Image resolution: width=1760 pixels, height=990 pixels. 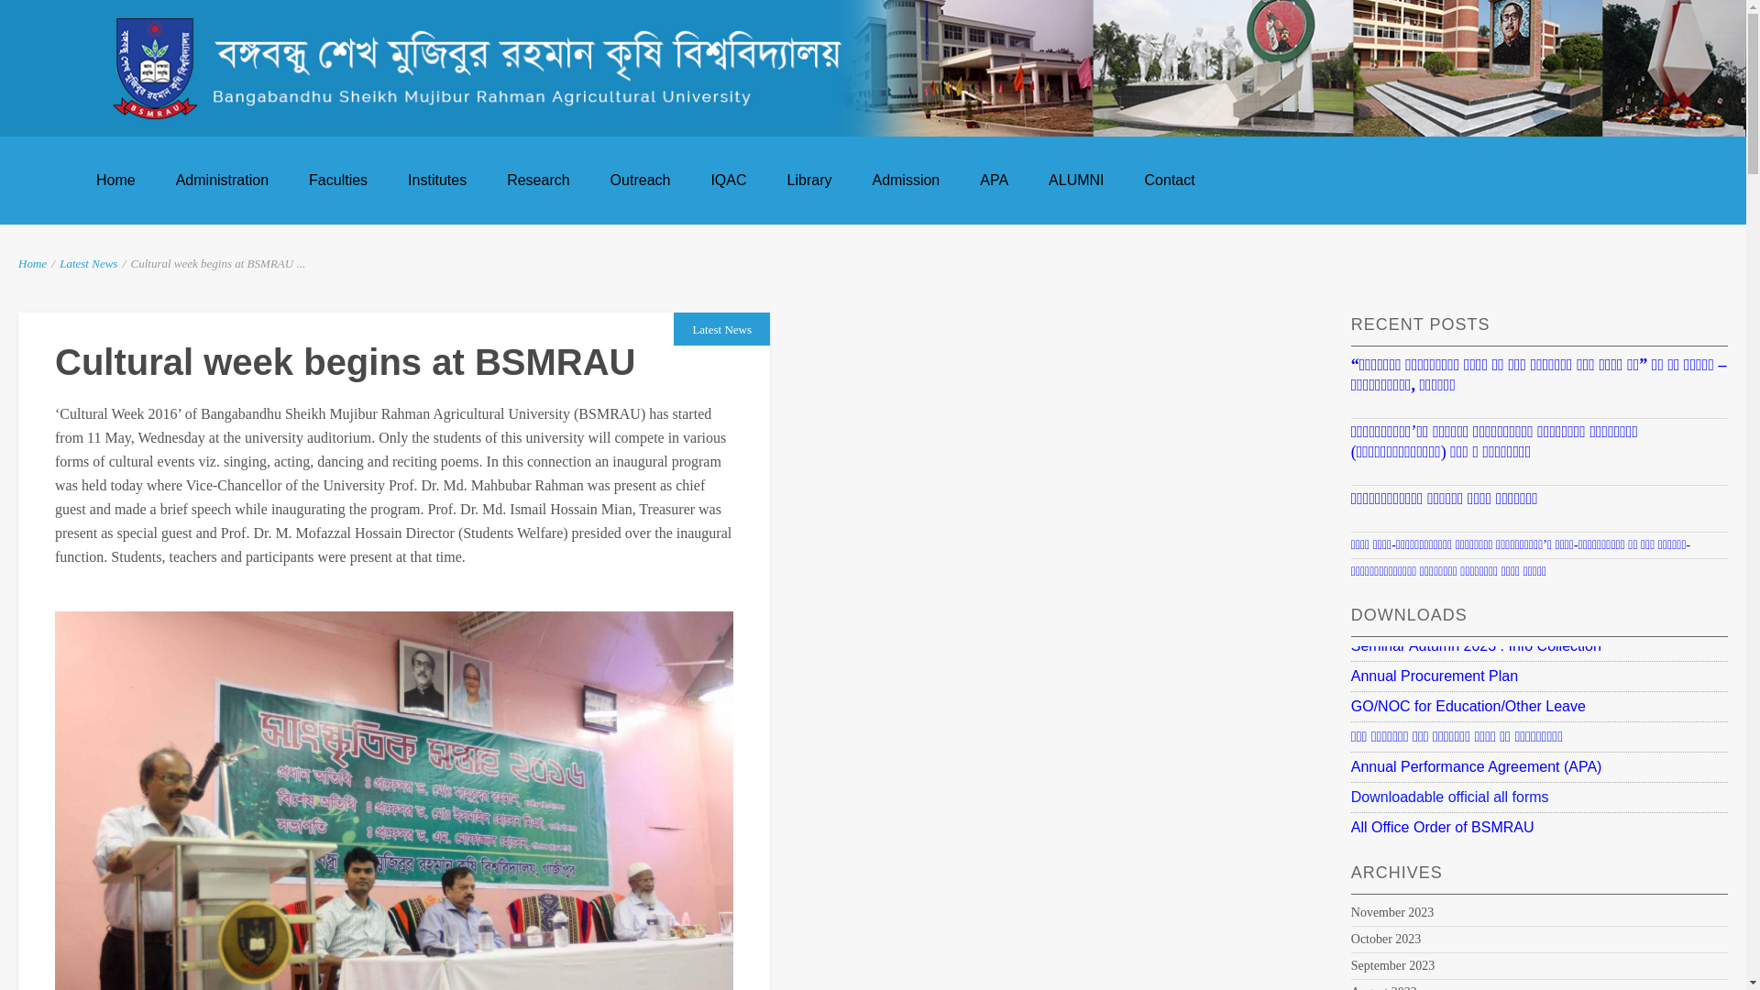 What do you see at coordinates (1476, 645) in the screenshot?
I see `Seminar Autumn 2023 : Info Collection` at bounding box center [1476, 645].